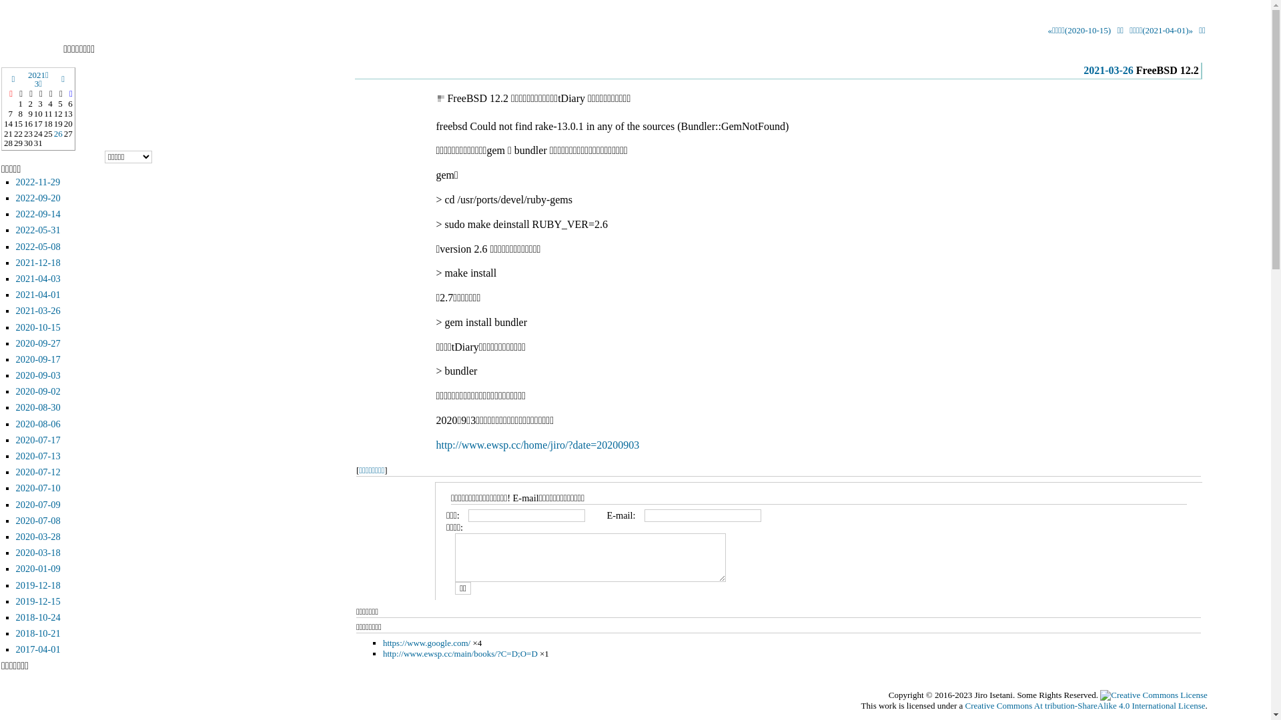 This screenshot has width=1281, height=720. Describe the element at coordinates (39, 391) in the screenshot. I see `2020-09-02` at that location.